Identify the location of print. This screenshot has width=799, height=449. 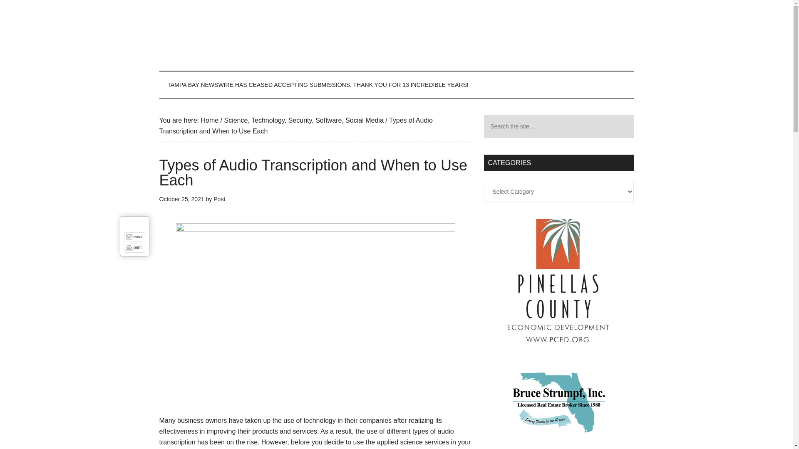
(137, 247).